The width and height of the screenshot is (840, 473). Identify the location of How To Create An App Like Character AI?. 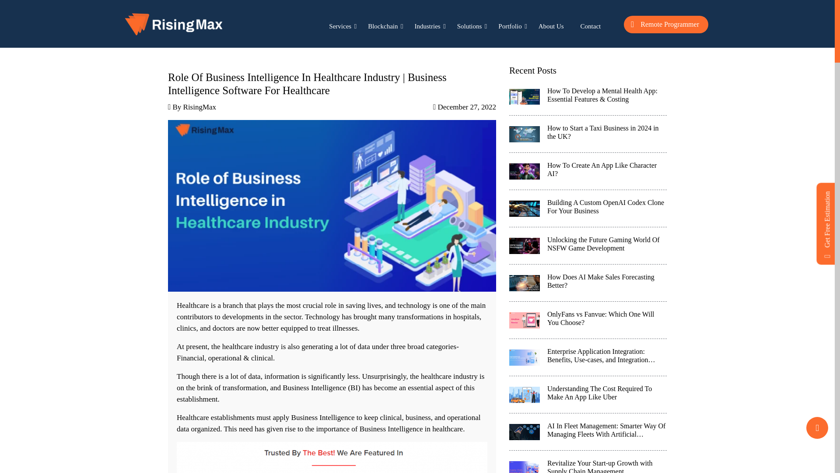
(588, 171).